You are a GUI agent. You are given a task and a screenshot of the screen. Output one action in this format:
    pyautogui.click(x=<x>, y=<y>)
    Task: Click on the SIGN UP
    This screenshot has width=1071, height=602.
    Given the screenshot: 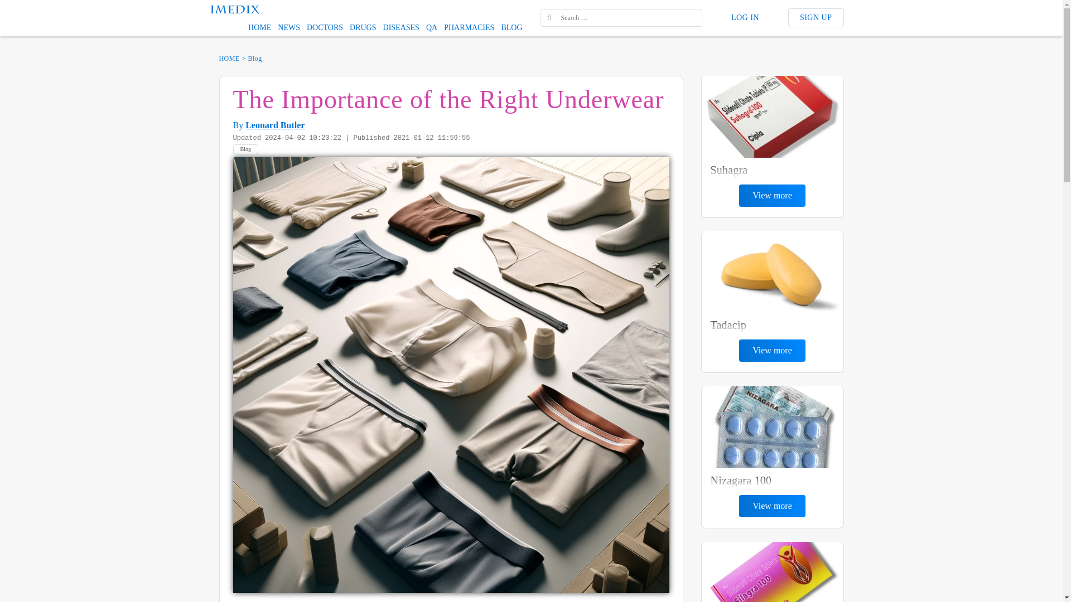 What is the action you would take?
    pyautogui.click(x=816, y=18)
    